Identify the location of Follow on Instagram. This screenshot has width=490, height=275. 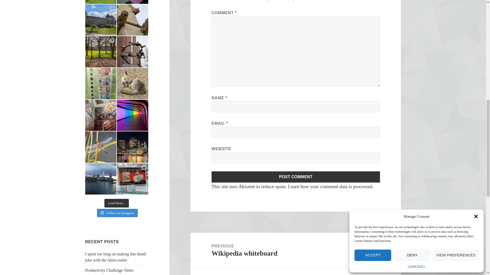
(117, 213).